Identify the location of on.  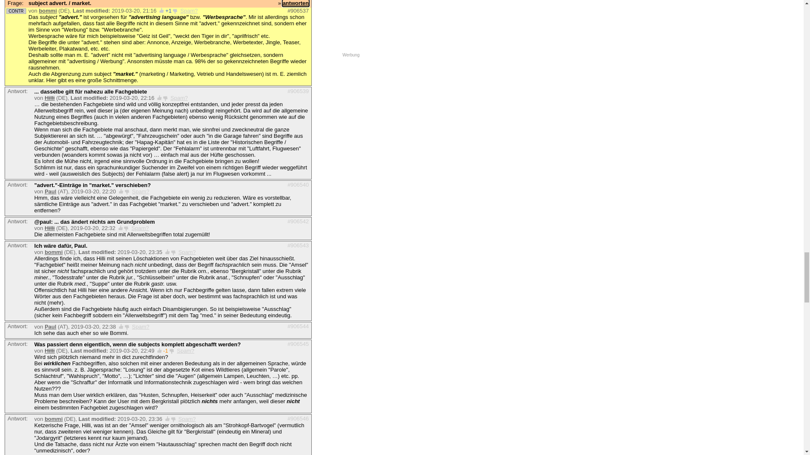
(219, 90).